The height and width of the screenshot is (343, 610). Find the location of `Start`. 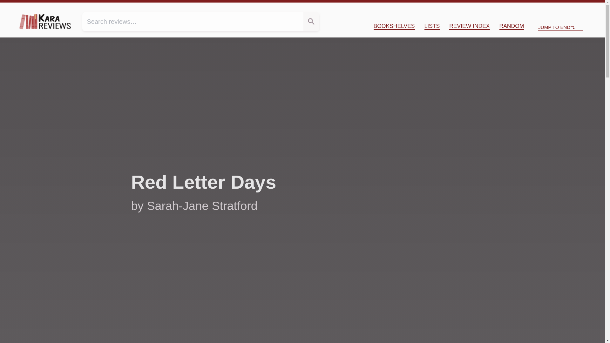

Start is located at coordinates (552, 8).